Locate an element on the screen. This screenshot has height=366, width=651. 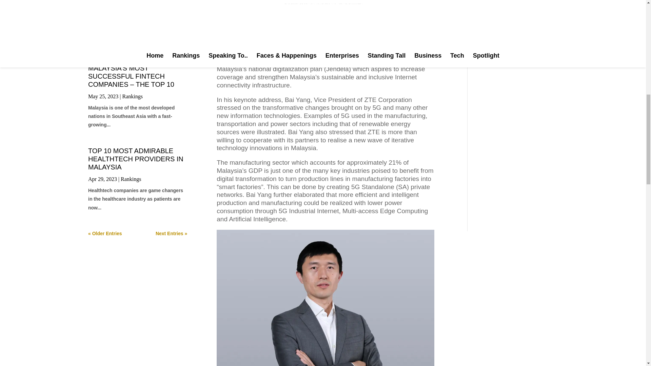
Rankings is located at coordinates (131, 179).